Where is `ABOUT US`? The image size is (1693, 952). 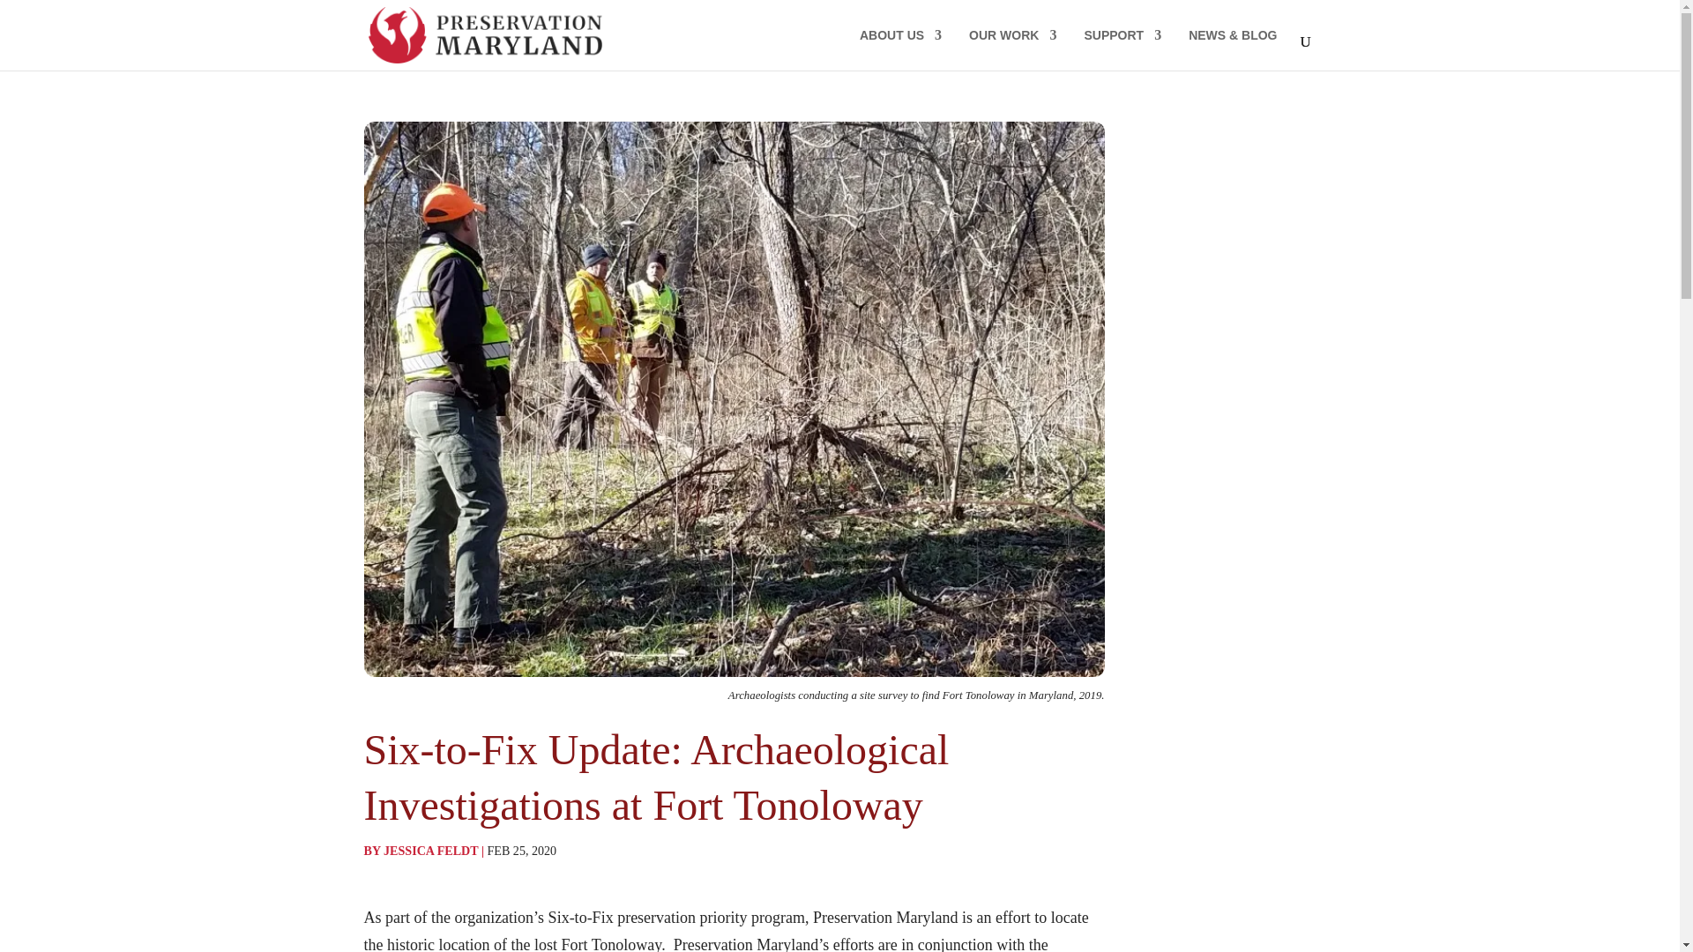 ABOUT US is located at coordinates (900, 49).